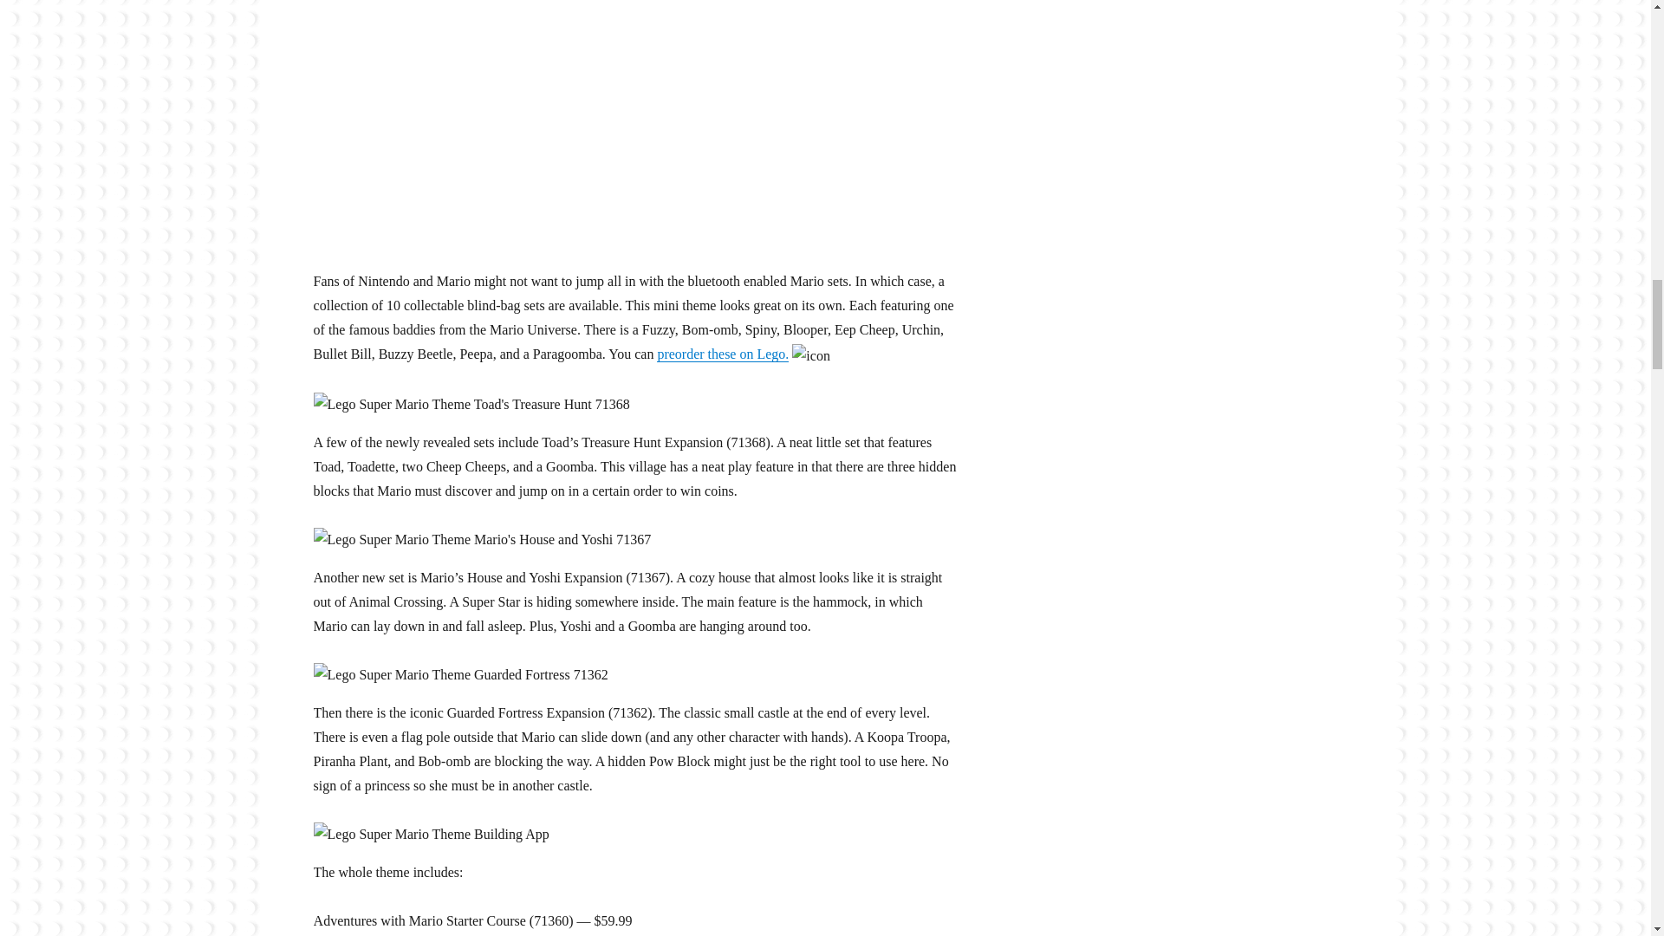  I want to click on preorder these on Lego., so click(723, 354).